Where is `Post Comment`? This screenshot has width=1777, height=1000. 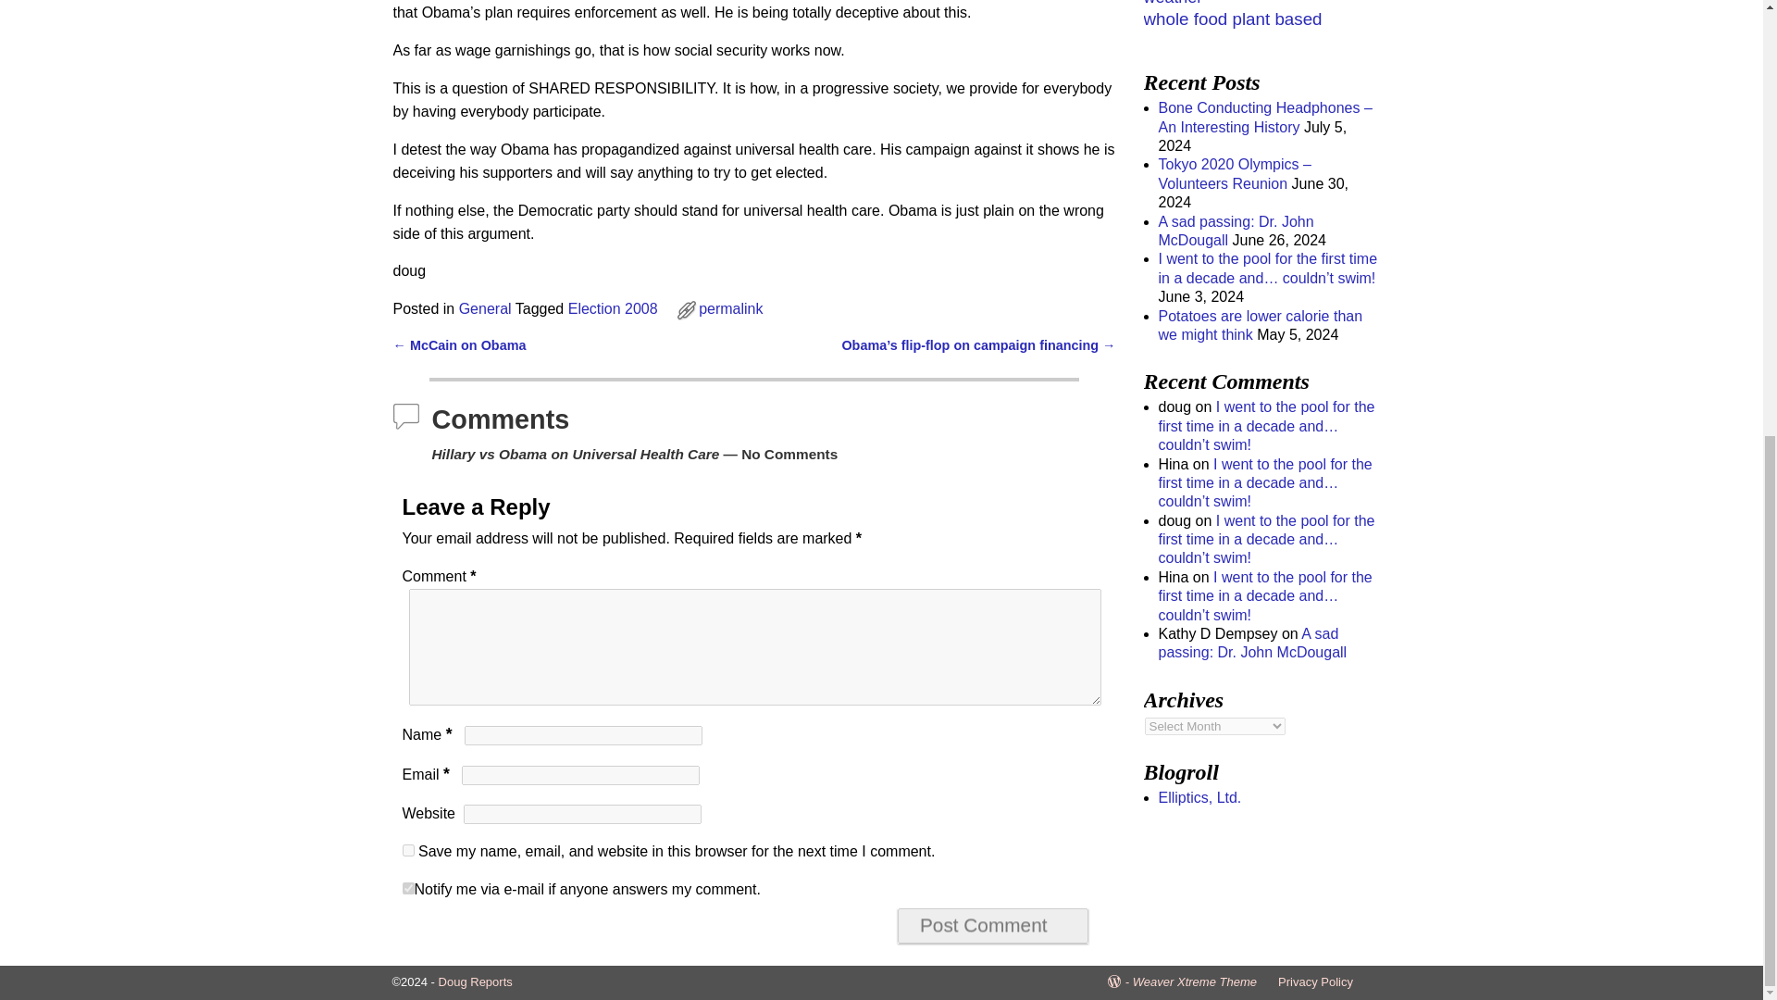
Post Comment is located at coordinates (992, 926).